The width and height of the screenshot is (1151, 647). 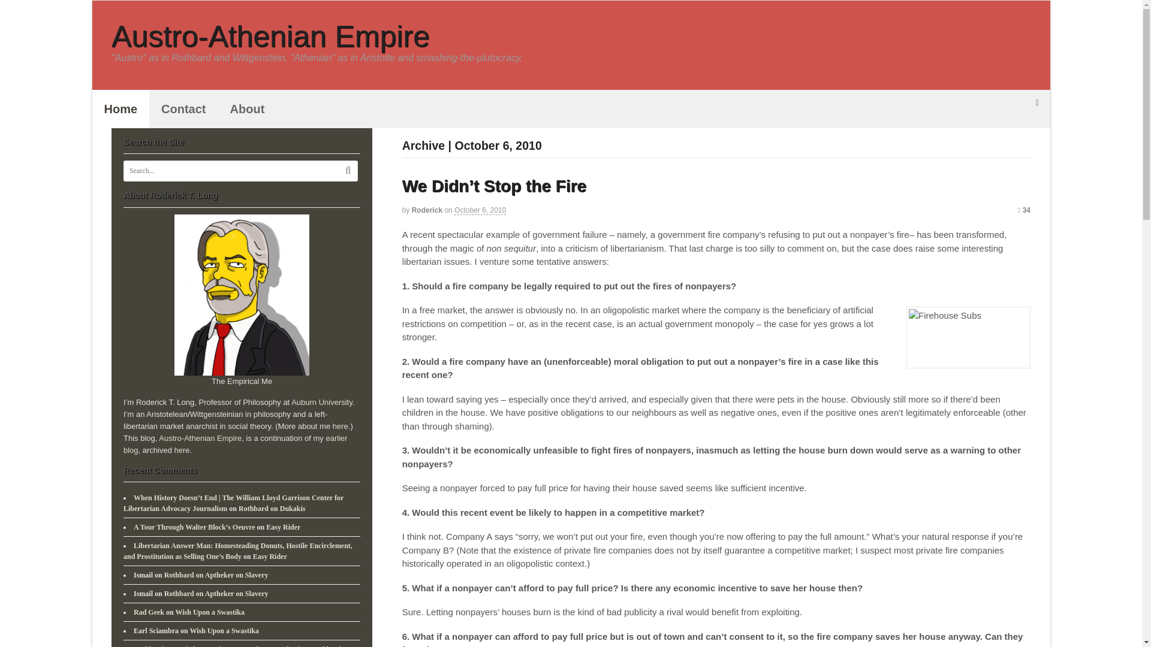 I want to click on Home, so click(x=120, y=109).